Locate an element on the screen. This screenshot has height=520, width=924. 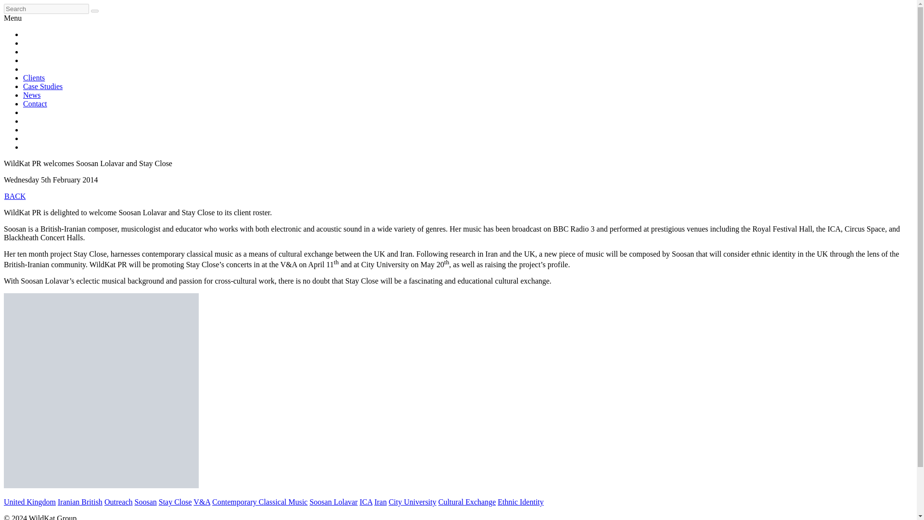
Contemporary Classical Music is located at coordinates (260, 502).